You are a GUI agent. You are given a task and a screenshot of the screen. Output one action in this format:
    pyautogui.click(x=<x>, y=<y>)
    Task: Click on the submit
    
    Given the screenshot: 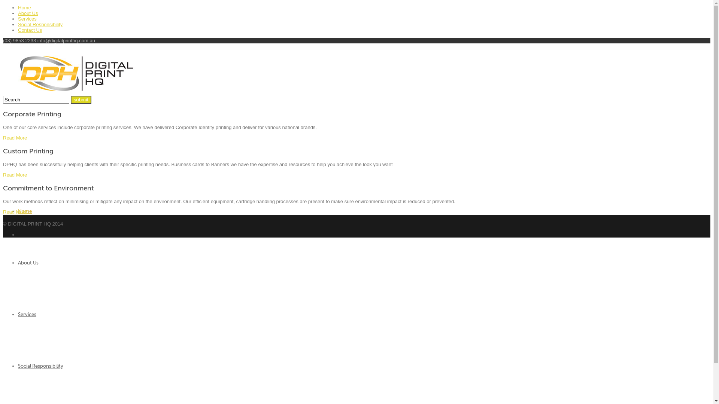 What is the action you would take?
    pyautogui.click(x=81, y=100)
    